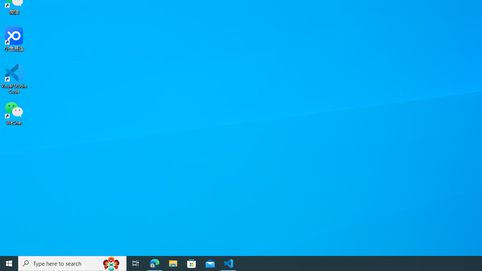 This screenshot has height=271, width=482. I want to click on Microsoft Store, so click(192, 263).